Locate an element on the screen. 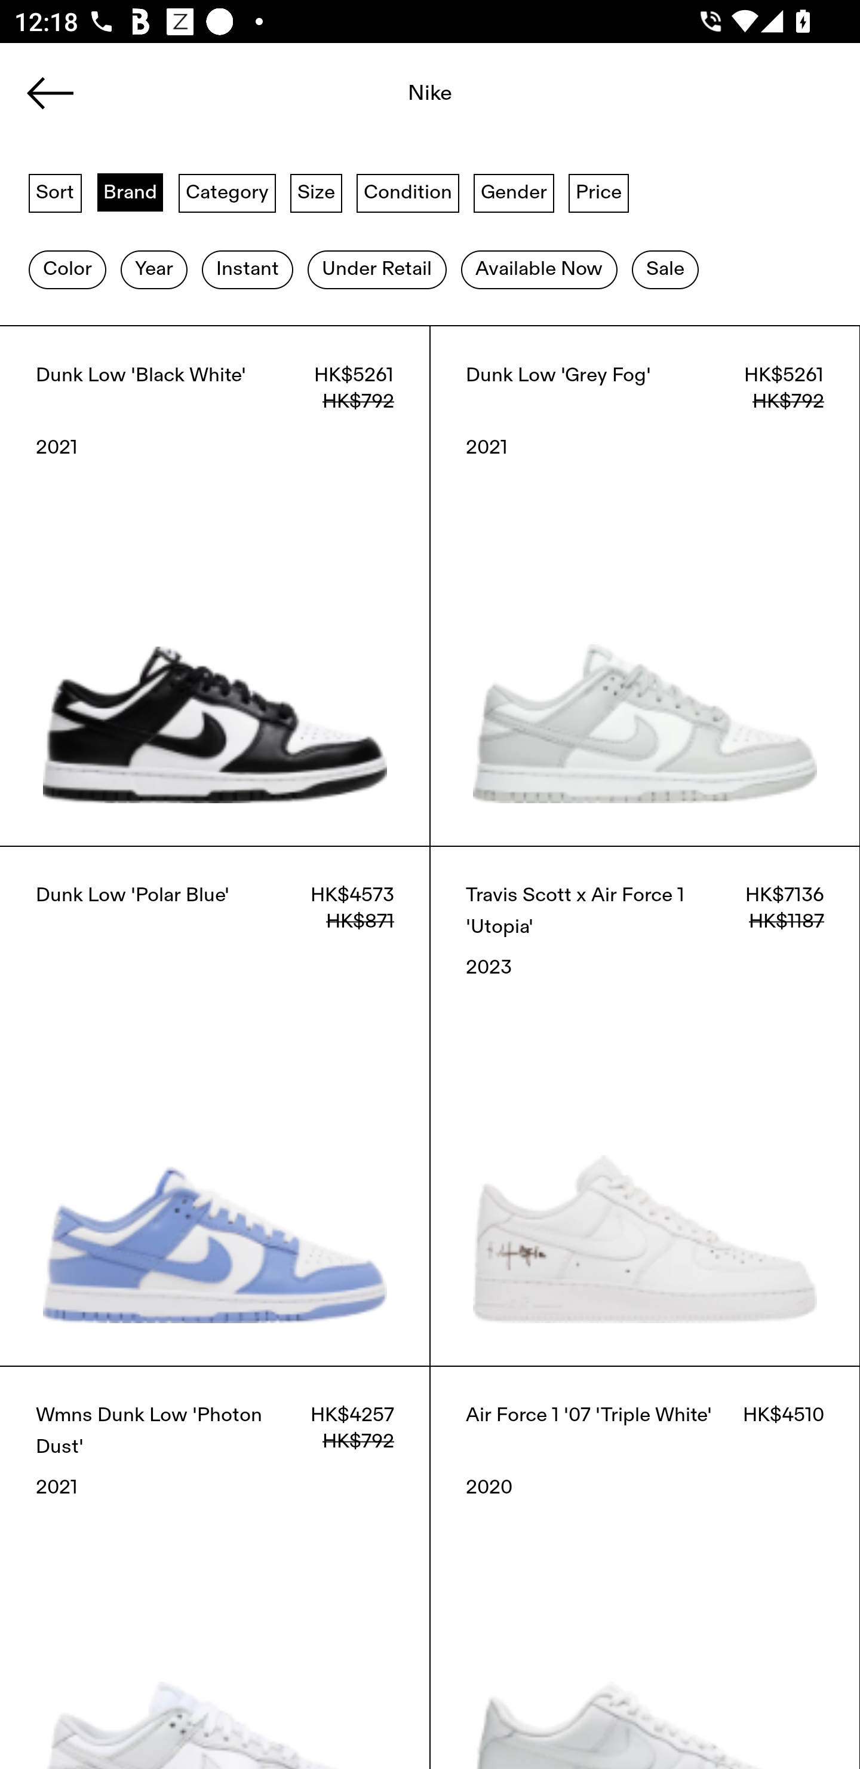 The image size is (860, 1769). Instant is located at coordinates (247, 270).